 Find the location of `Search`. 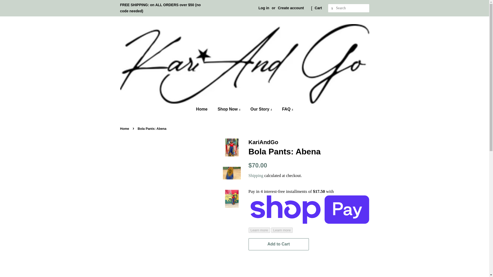

Search is located at coordinates (332, 8).